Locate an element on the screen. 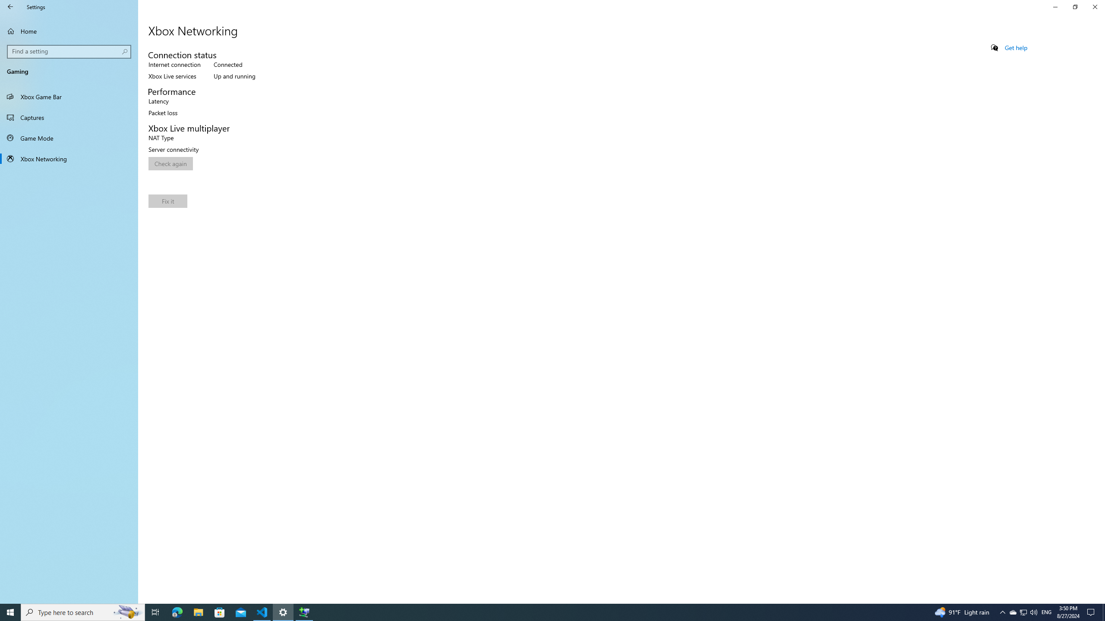 This screenshot has height=621, width=1105. Home is located at coordinates (69, 31).